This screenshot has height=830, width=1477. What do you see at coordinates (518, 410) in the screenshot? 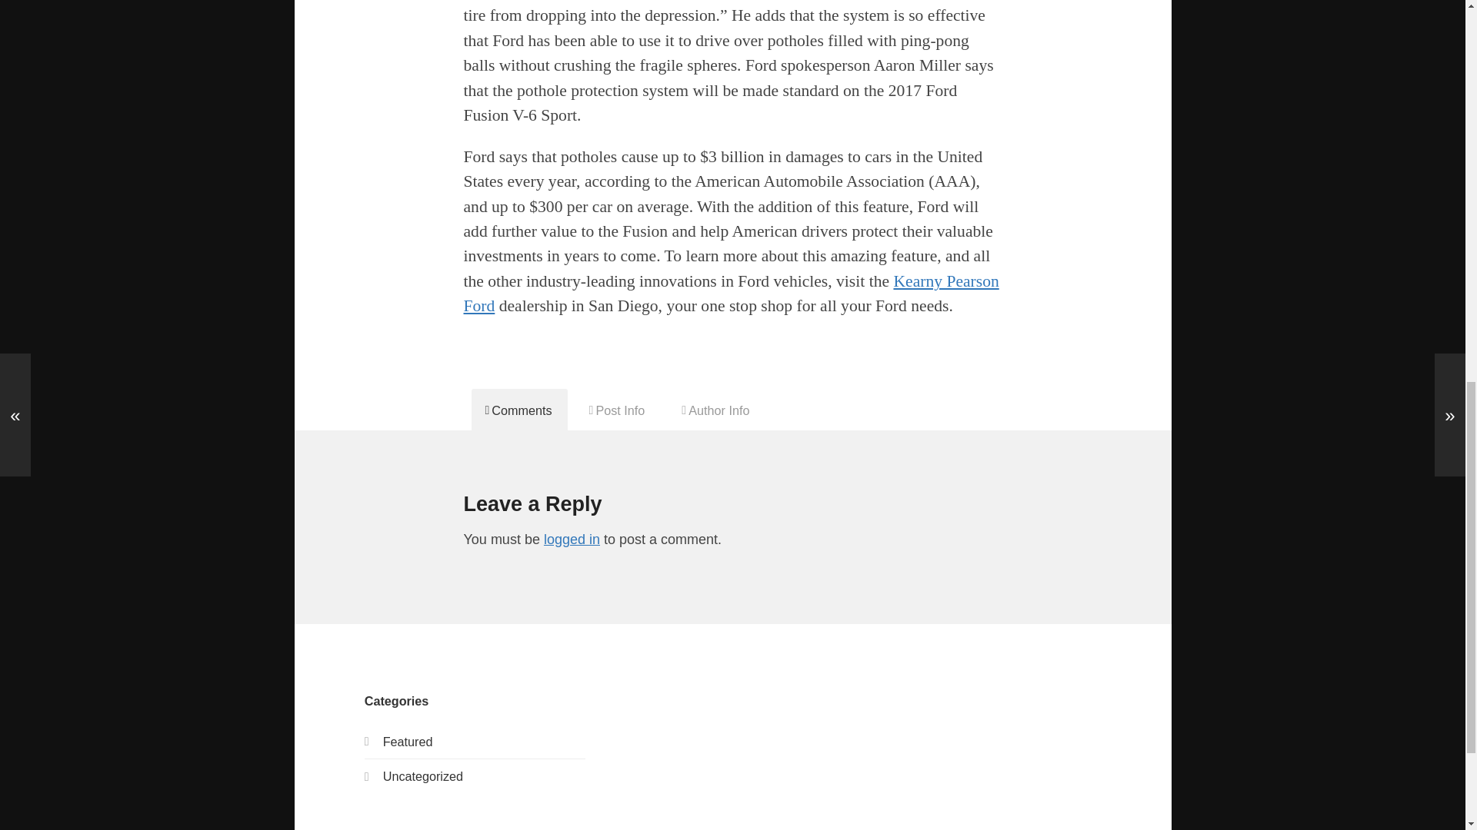
I see `Comments` at bounding box center [518, 410].